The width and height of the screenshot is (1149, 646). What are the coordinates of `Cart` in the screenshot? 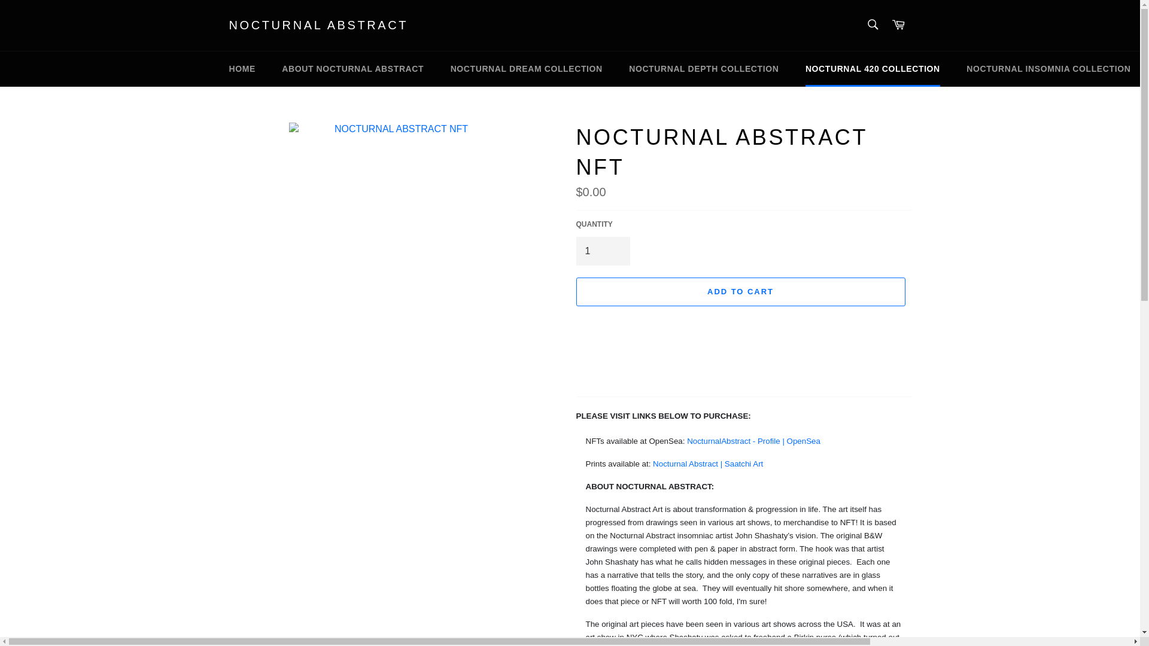 It's located at (898, 25).